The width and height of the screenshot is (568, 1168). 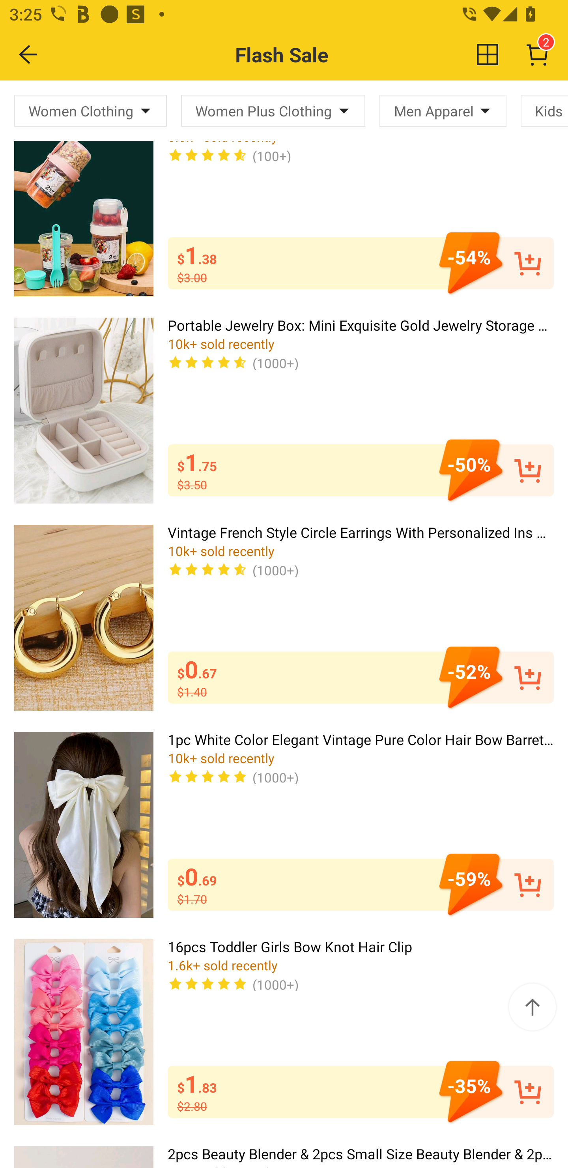 What do you see at coordinates (488, 54) in the screenshot?
I see `change view` at bounding box center [488, 54].